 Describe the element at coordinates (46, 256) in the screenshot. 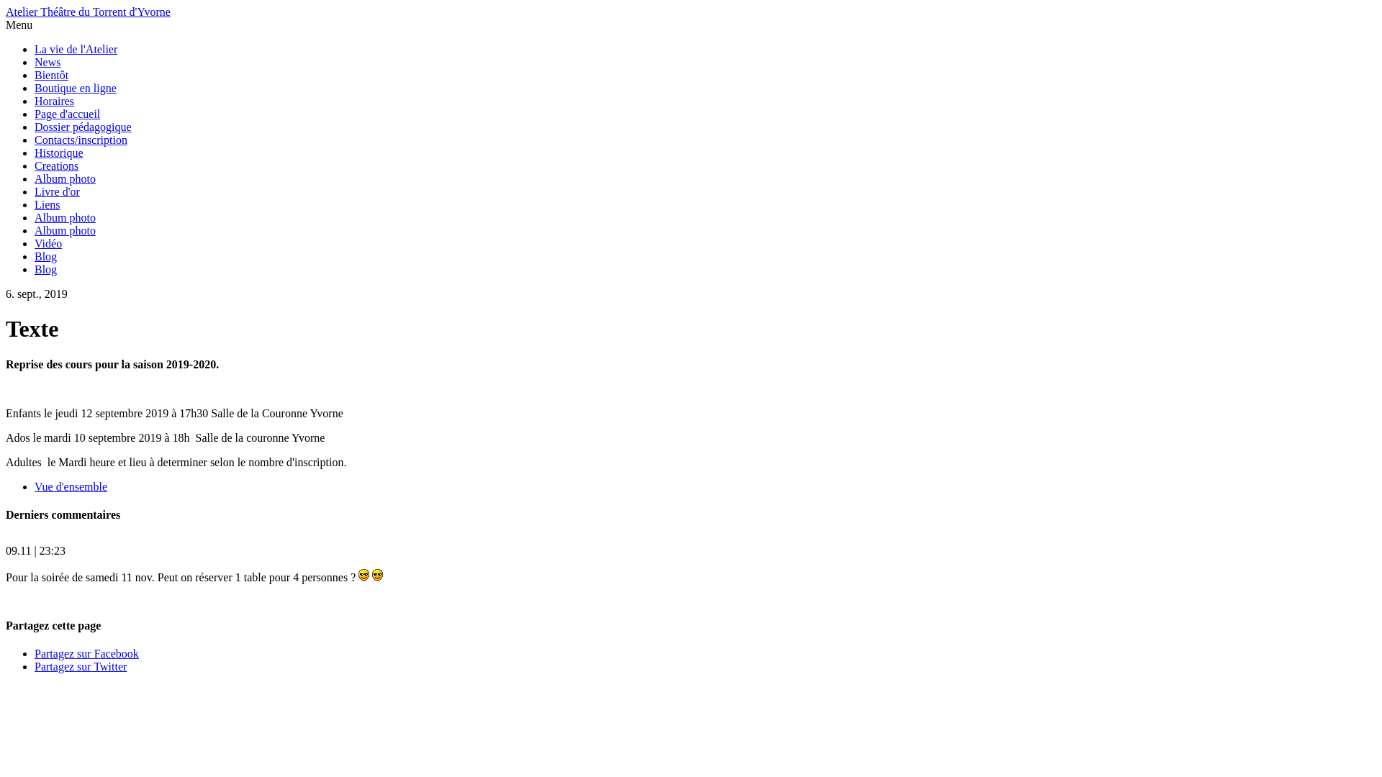

I see `Blog` at that location.